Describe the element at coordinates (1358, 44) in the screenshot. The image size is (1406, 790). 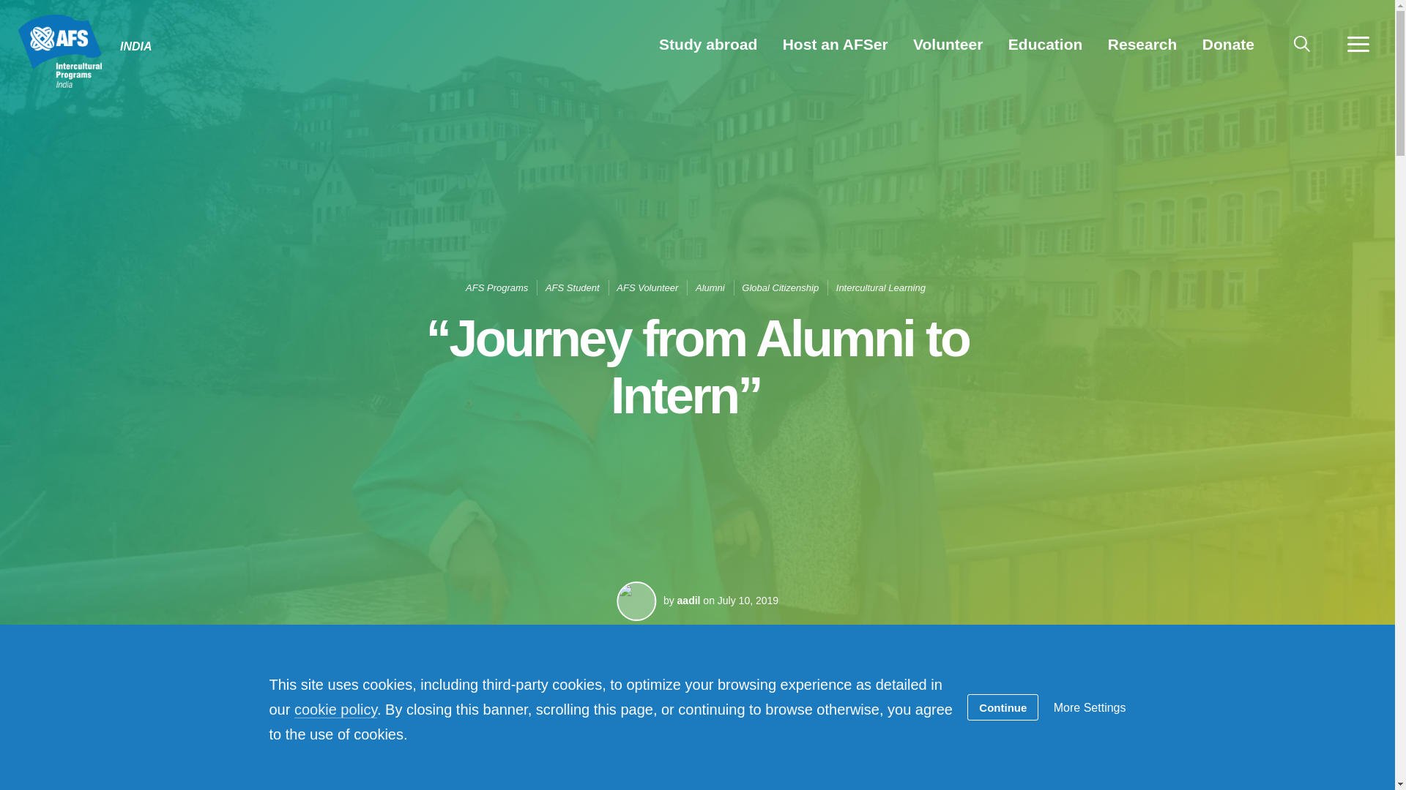
I see `MORE` at that location.